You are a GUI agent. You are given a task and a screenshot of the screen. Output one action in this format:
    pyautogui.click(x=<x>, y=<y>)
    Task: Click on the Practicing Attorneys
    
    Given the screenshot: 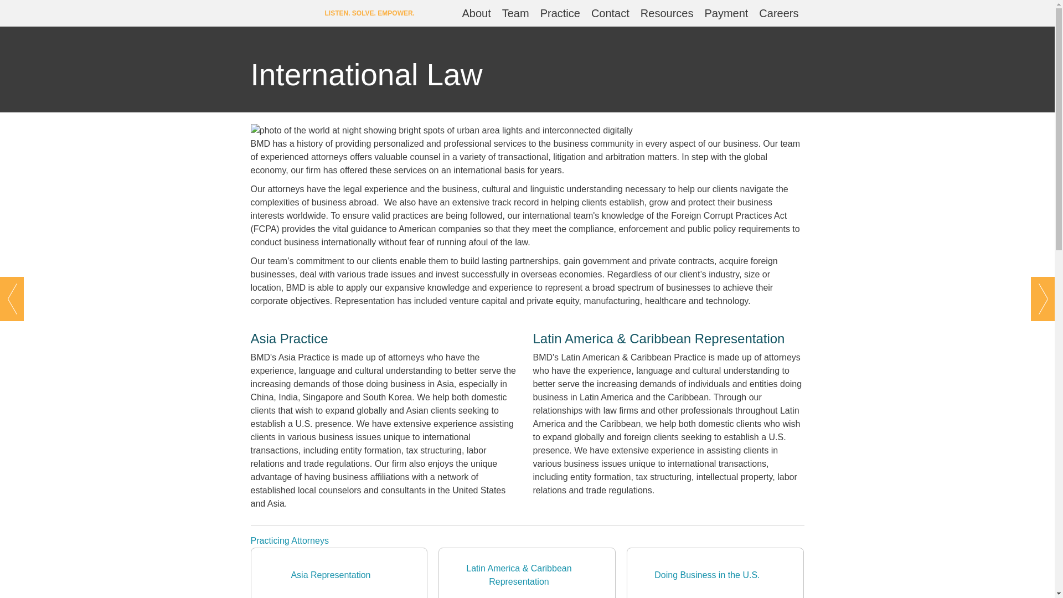 What is the action you would take?
    pyautogui.click(x=289, y=540)
    